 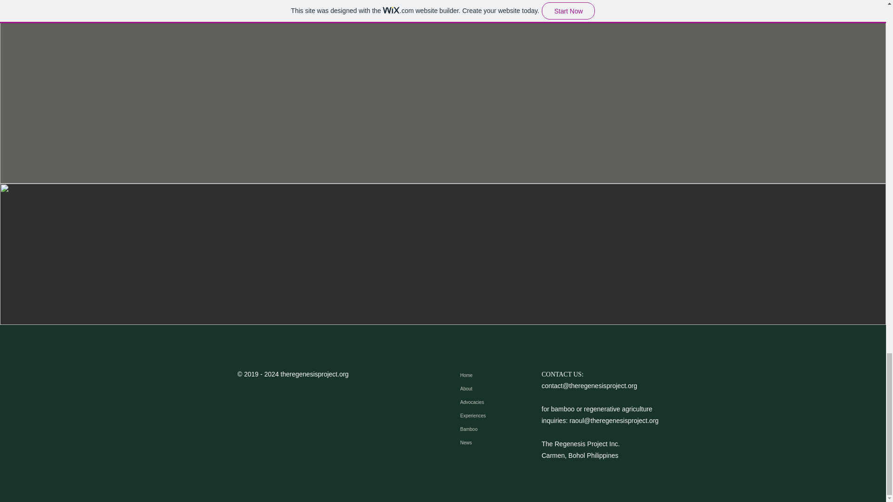 What do you see at coordinates (484, 403) in the screenshot?
I see `Advocacies` at bounding box center [484, 403].